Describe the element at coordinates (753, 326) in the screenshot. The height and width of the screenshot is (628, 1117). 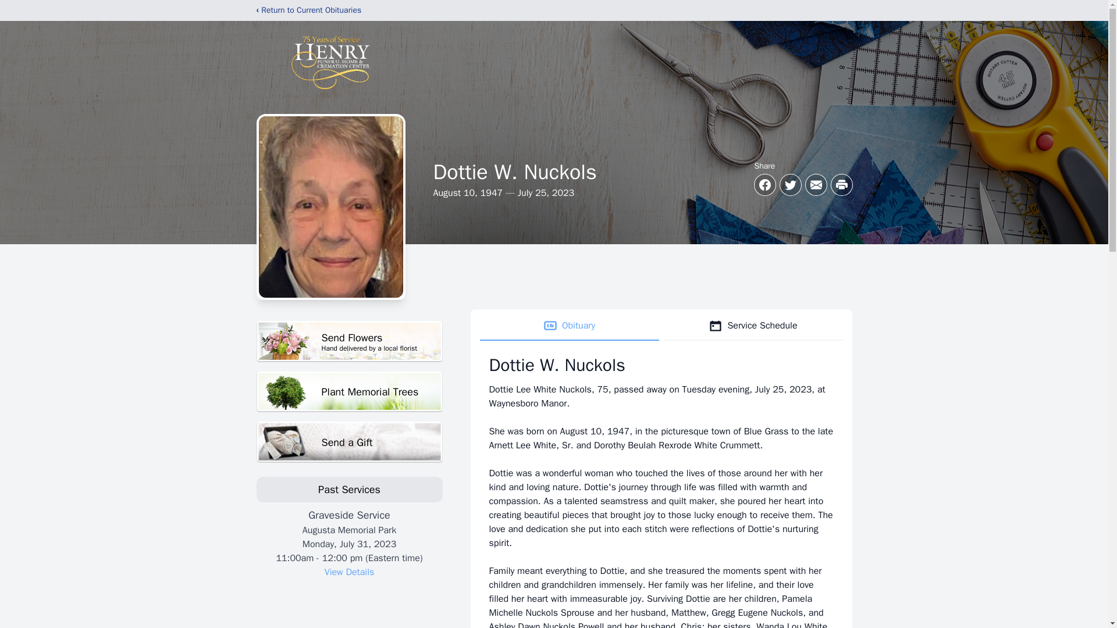
I see `Service Schedule` at that location.